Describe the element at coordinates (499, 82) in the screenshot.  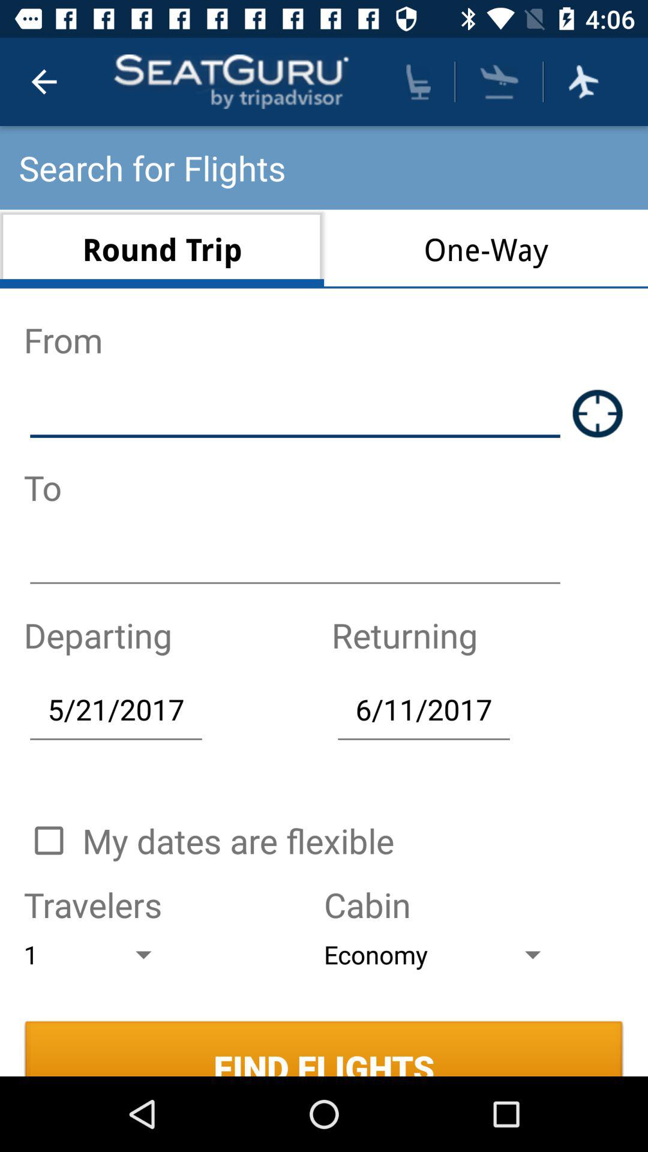
I see `toggle drop down menu` at that location.